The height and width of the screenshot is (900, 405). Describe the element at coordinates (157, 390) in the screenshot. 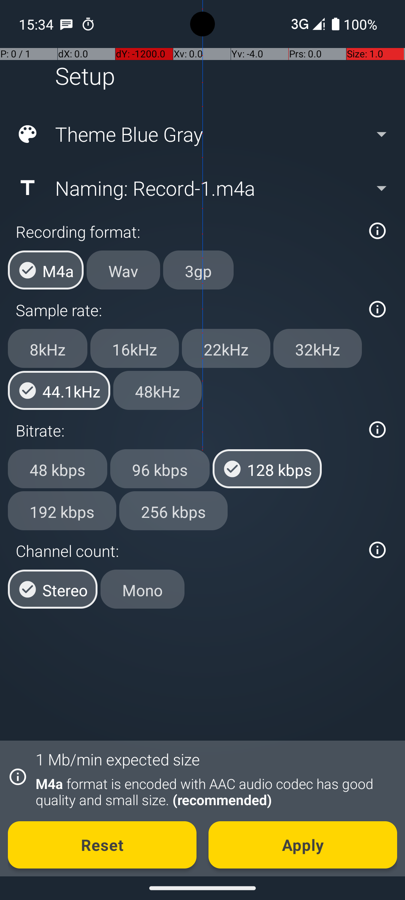

I see `48kHz` at that location.